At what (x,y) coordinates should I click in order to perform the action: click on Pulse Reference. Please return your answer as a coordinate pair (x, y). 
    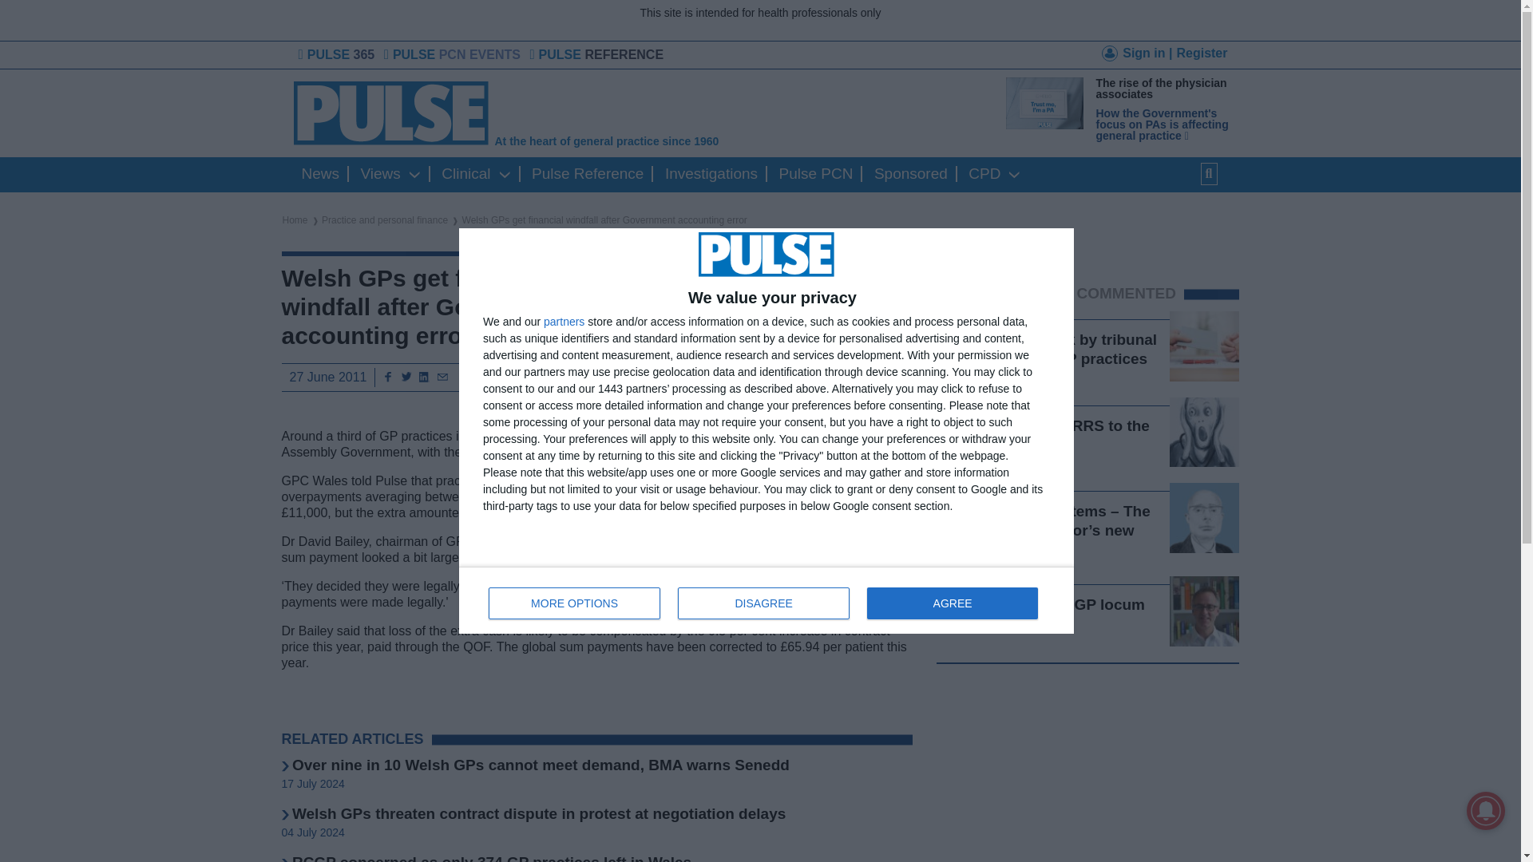
    Looking at the image, I should click on (711, 174).